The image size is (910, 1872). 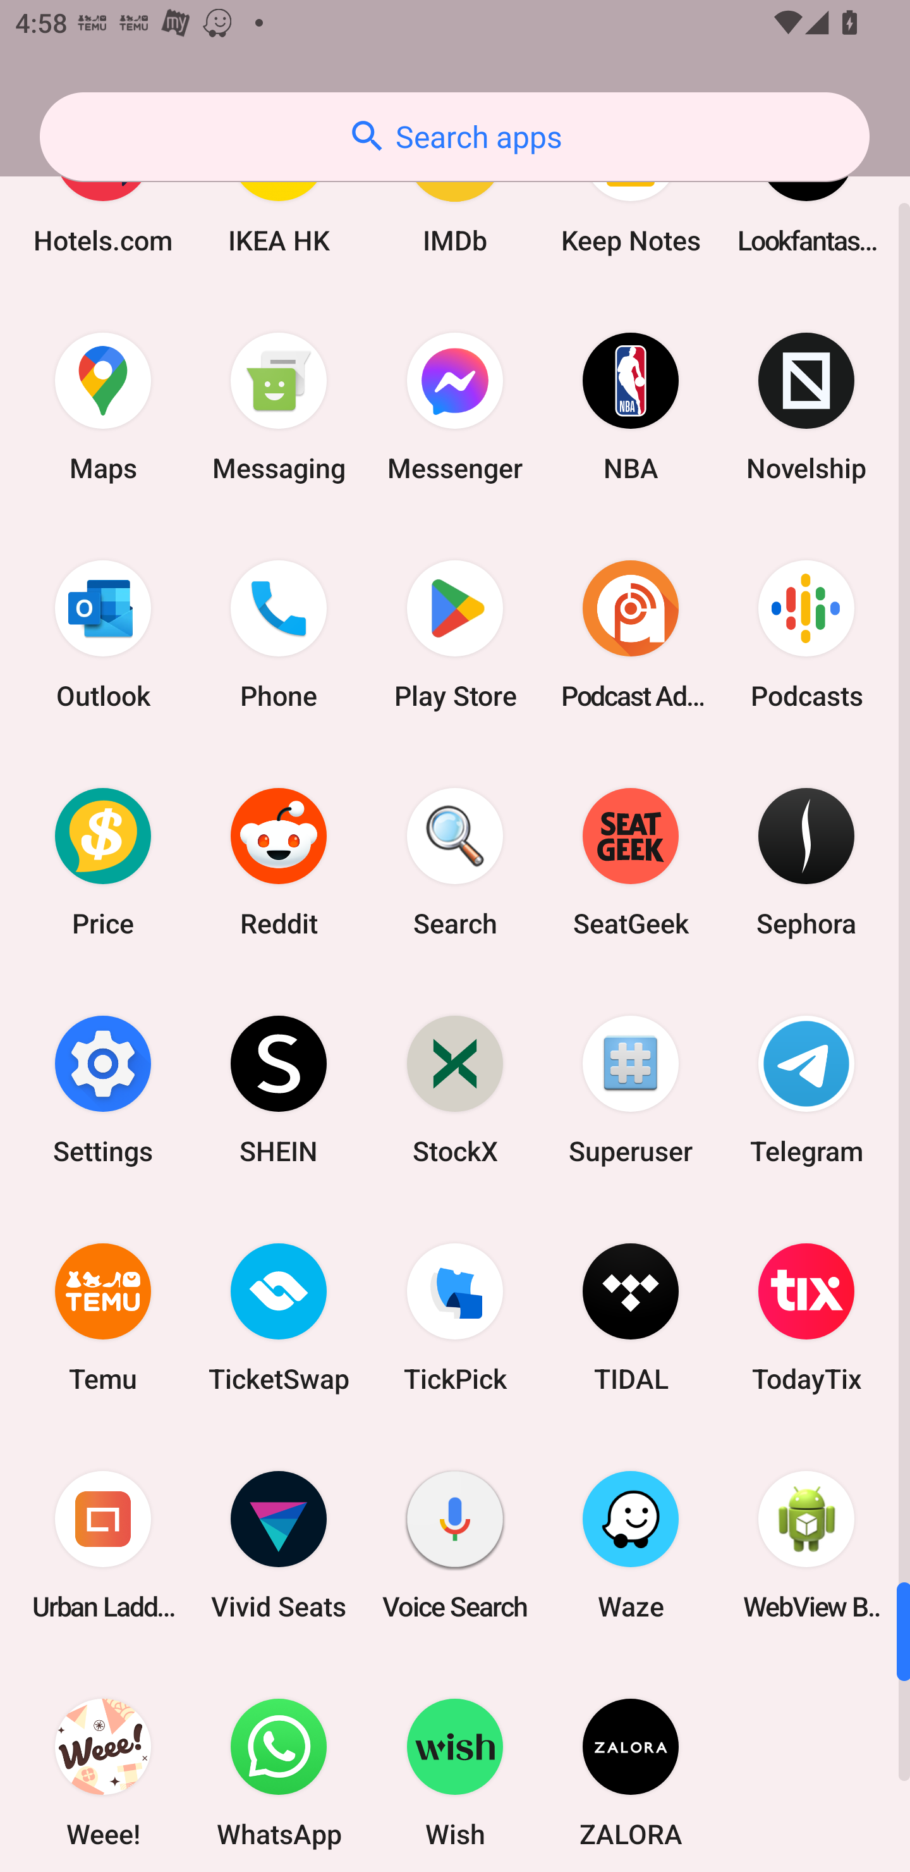 What do you see at coordinates (806, 862) in the screenshot?
I see `Sephora` at bounding box center [806, 862].